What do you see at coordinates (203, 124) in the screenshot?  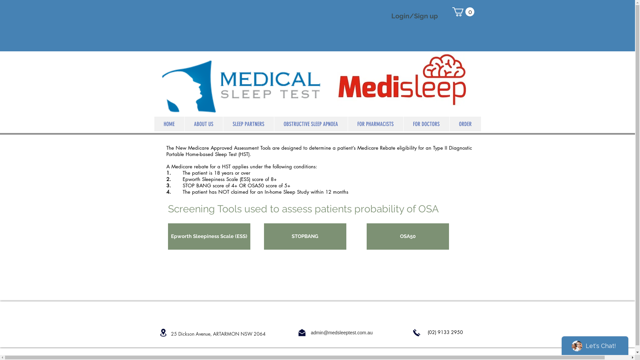 I see `ABOUT US` at bounding box center [203, 124].